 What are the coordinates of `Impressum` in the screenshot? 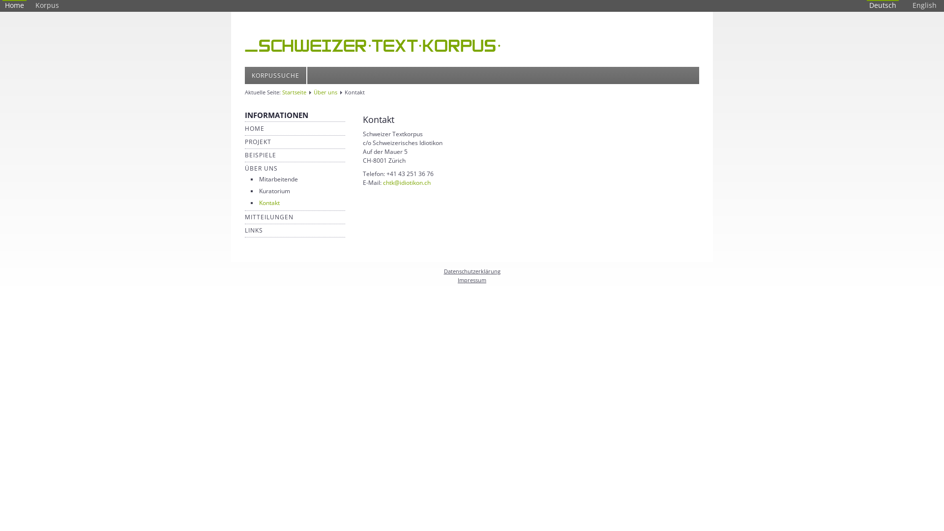 It's located at (472, 280).